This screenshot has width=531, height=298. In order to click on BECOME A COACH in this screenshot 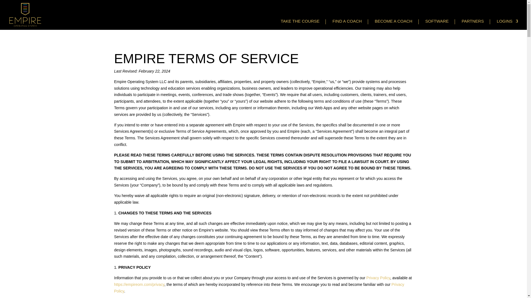, I will do `click(391, 22)`.